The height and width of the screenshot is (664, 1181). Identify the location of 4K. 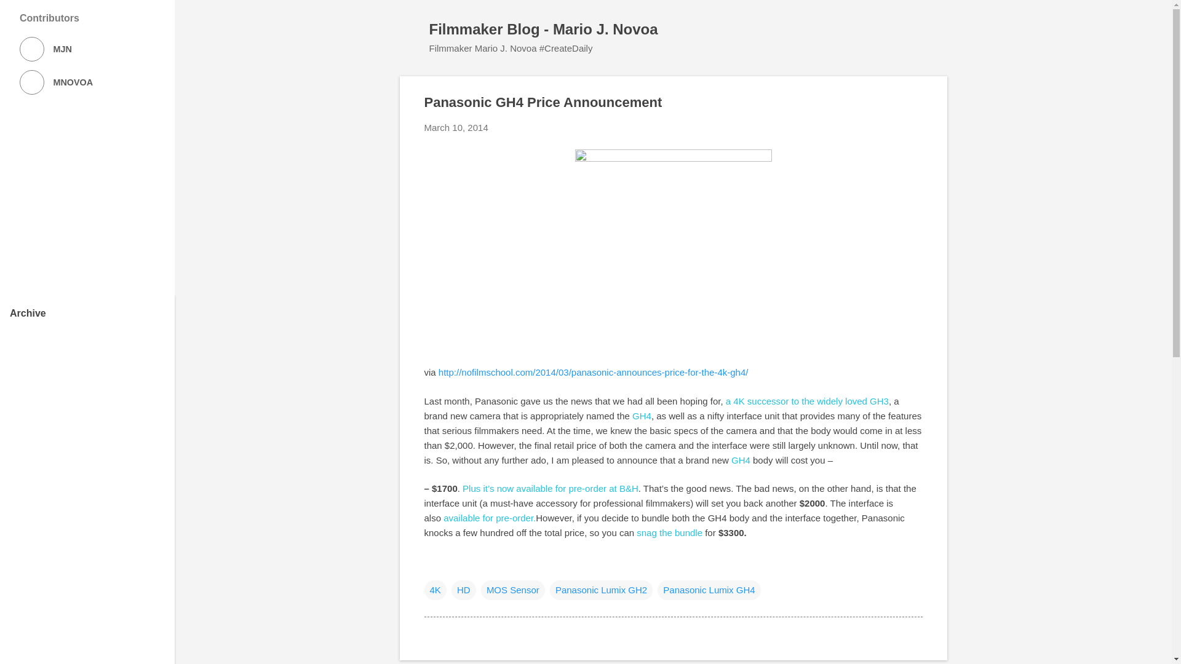
(435, 590).